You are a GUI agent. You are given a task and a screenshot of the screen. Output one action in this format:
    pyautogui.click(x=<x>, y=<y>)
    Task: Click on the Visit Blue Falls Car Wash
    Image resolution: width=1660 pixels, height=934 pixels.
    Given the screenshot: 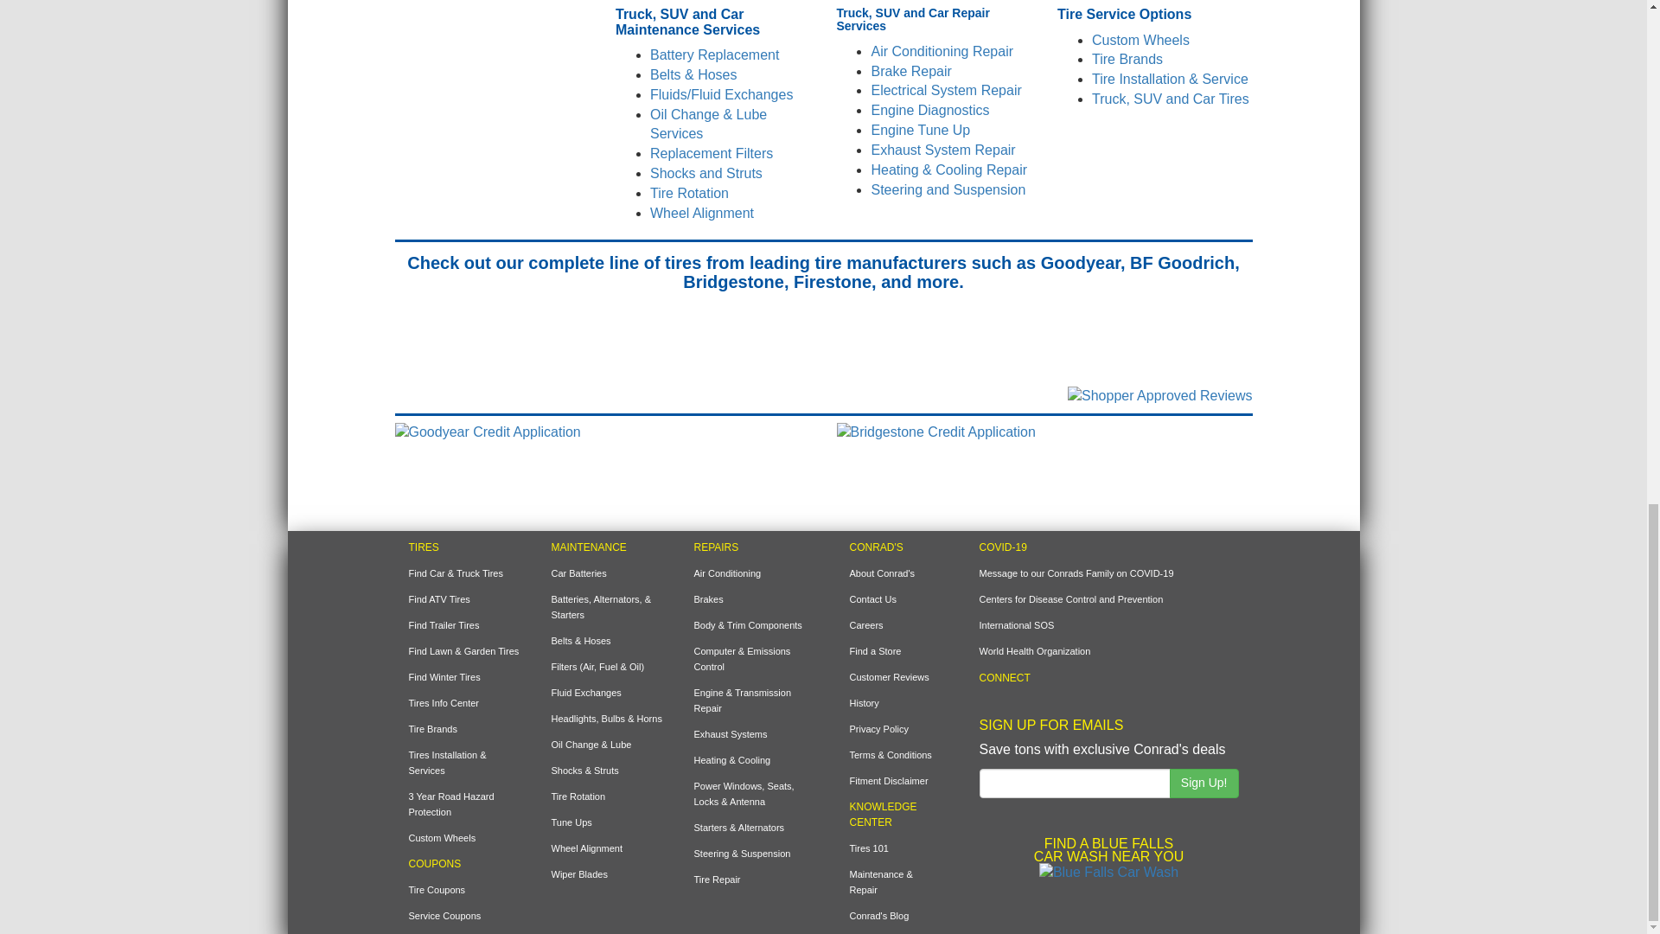 What is the action you would take?
    pyautogui.click(x=1108, y=872)
    